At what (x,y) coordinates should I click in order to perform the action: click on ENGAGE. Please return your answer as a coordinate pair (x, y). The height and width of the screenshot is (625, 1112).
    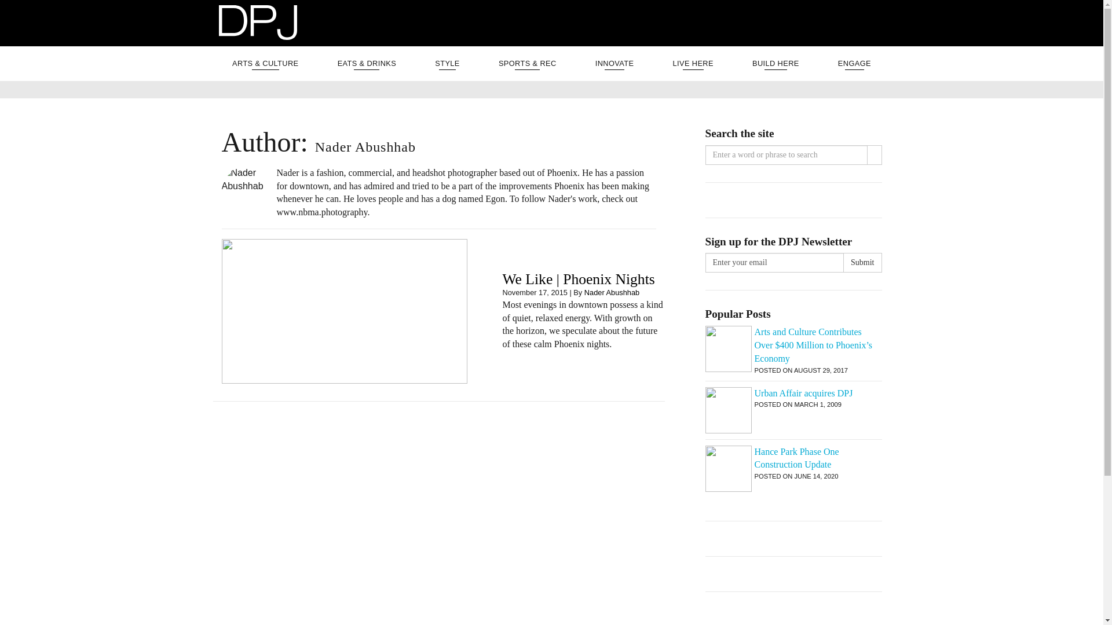
    Looking at the image, I should click on (854, 64).